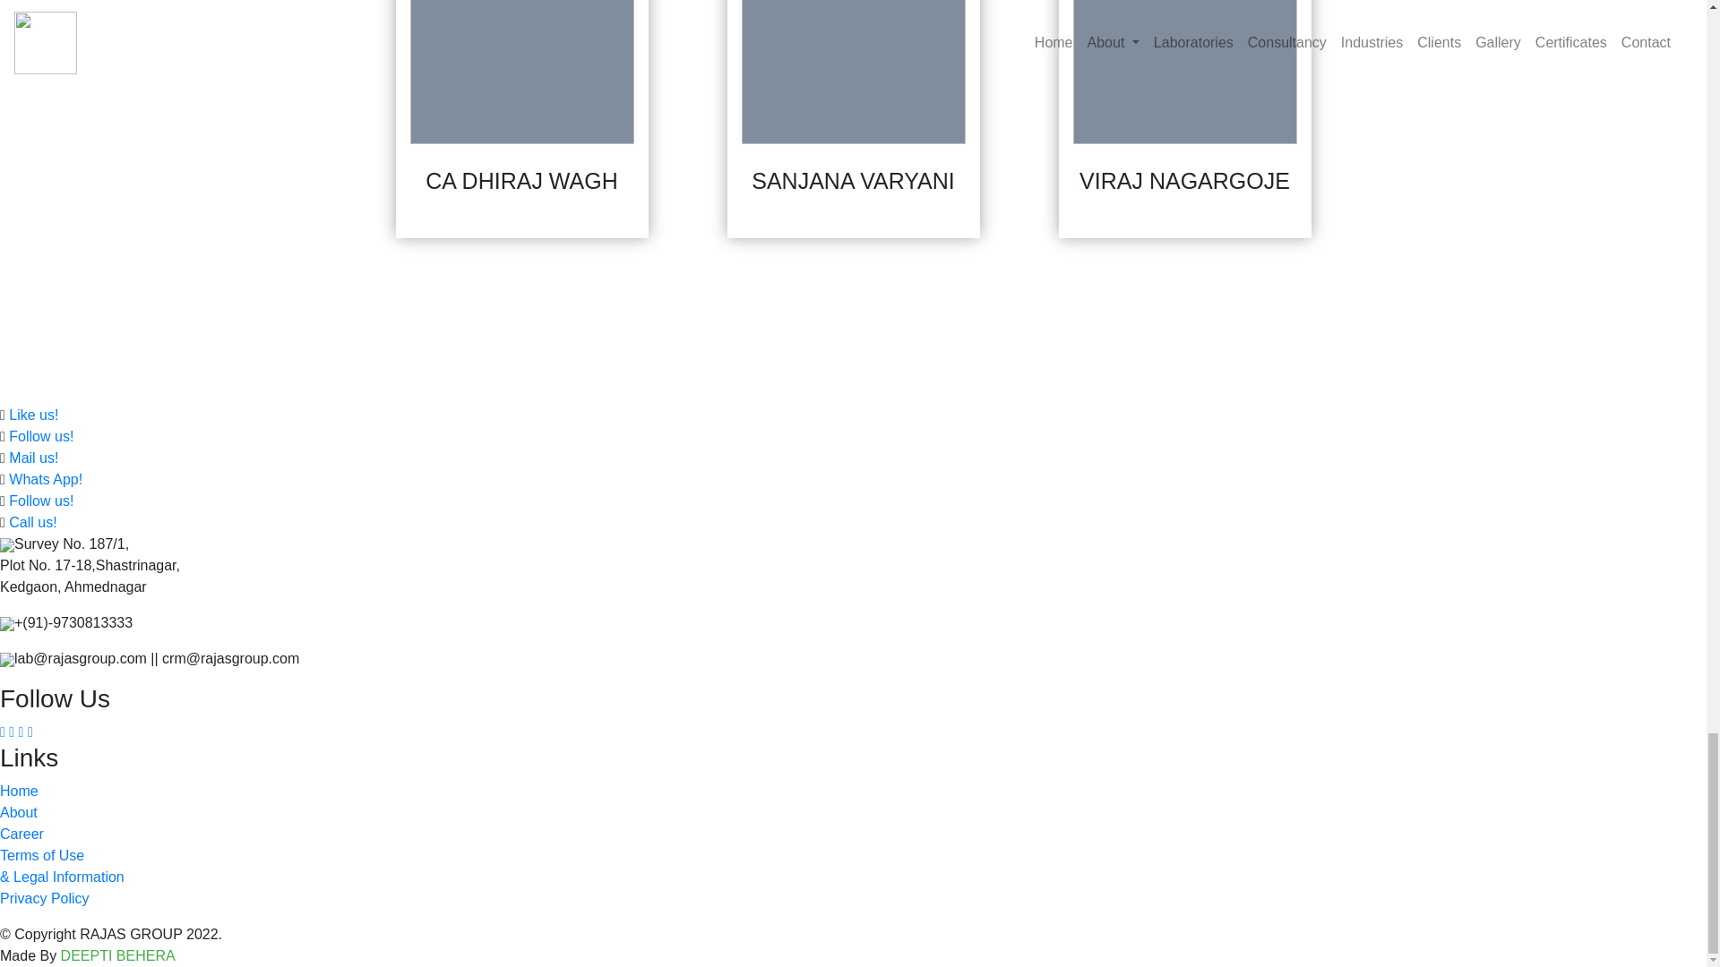 This screenshot has height=967, width=1720. I want to click on Home, so click(19, 791).